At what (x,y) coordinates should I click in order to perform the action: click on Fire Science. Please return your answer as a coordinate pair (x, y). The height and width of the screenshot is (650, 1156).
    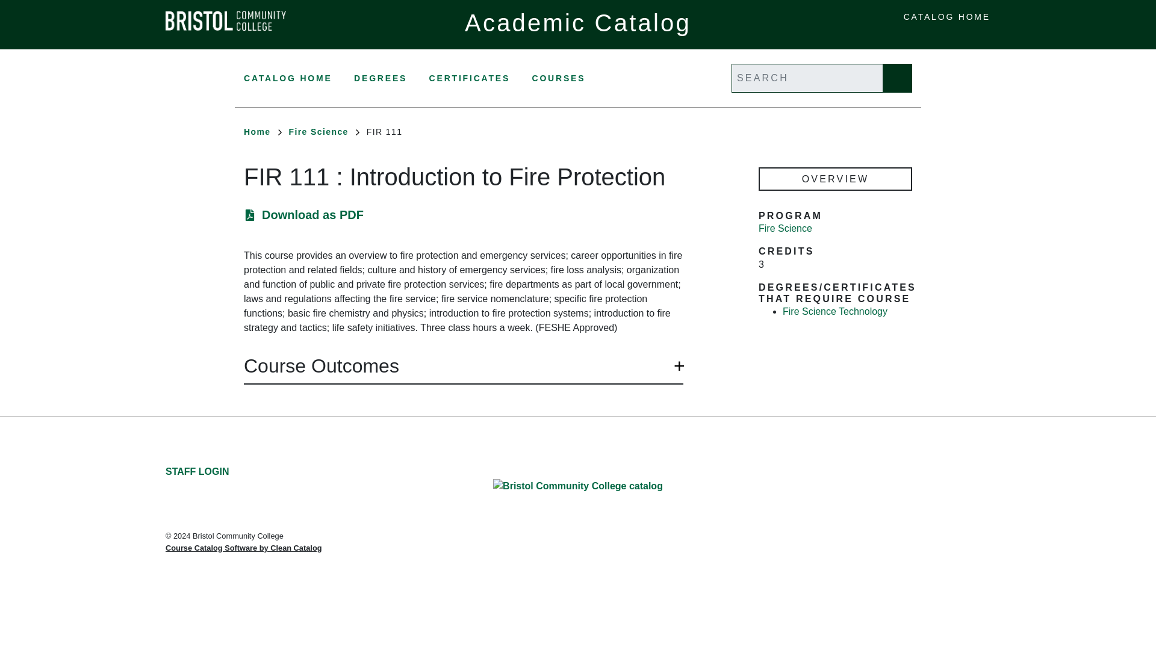
    Looking at the image, I should click on (785, 229).